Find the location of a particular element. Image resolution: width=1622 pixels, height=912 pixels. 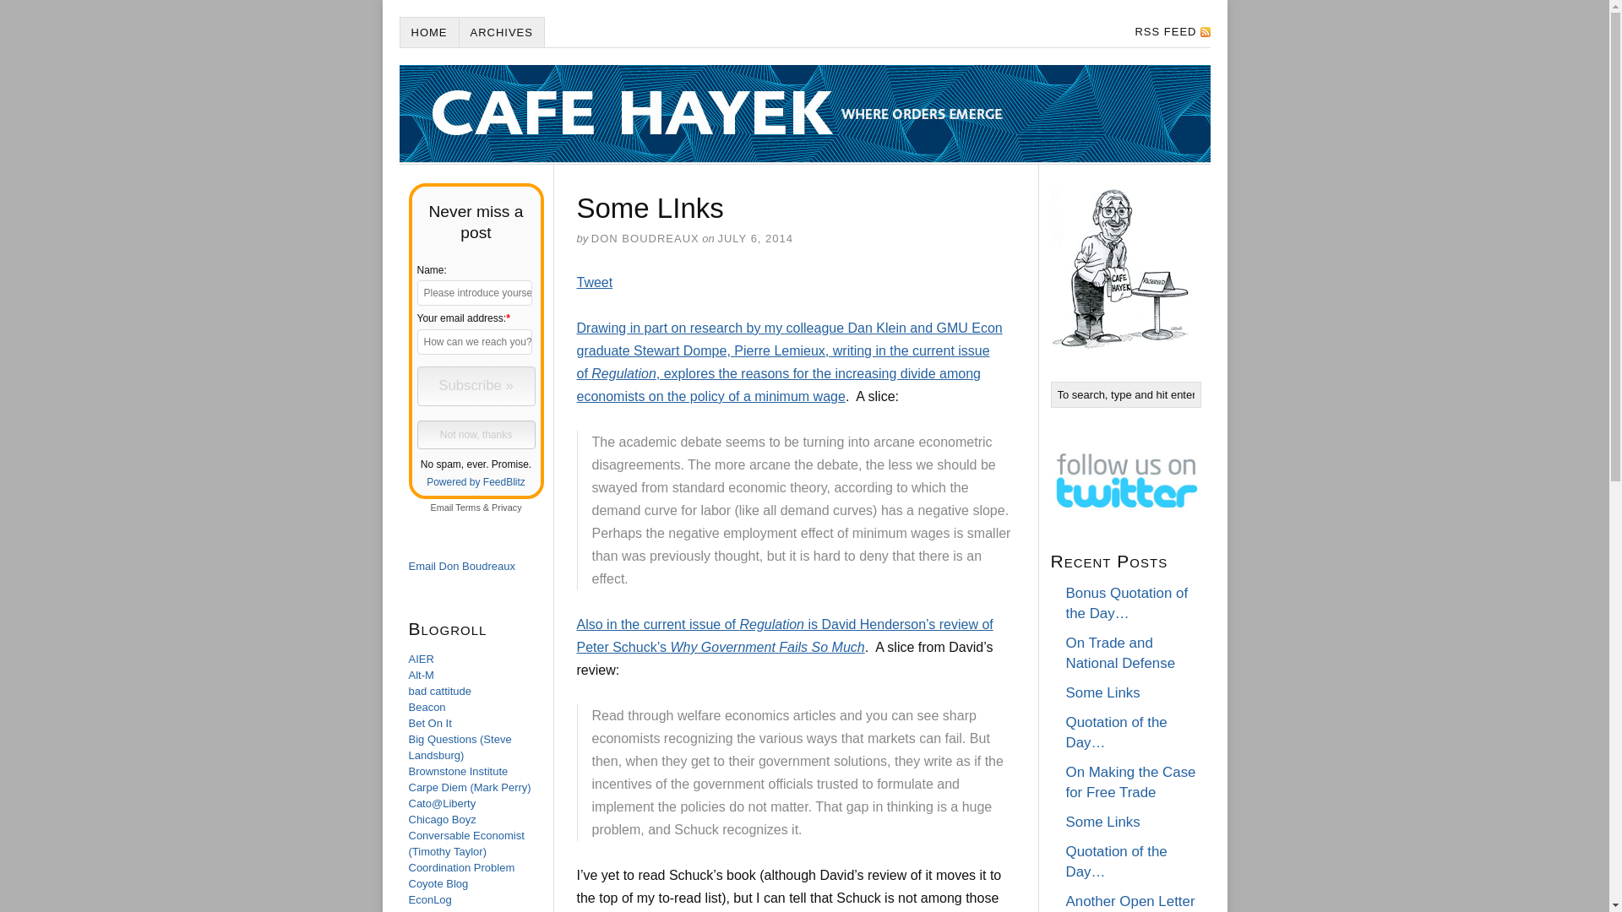

Powered by FeedBlitz is located at coordinates (476, 481).